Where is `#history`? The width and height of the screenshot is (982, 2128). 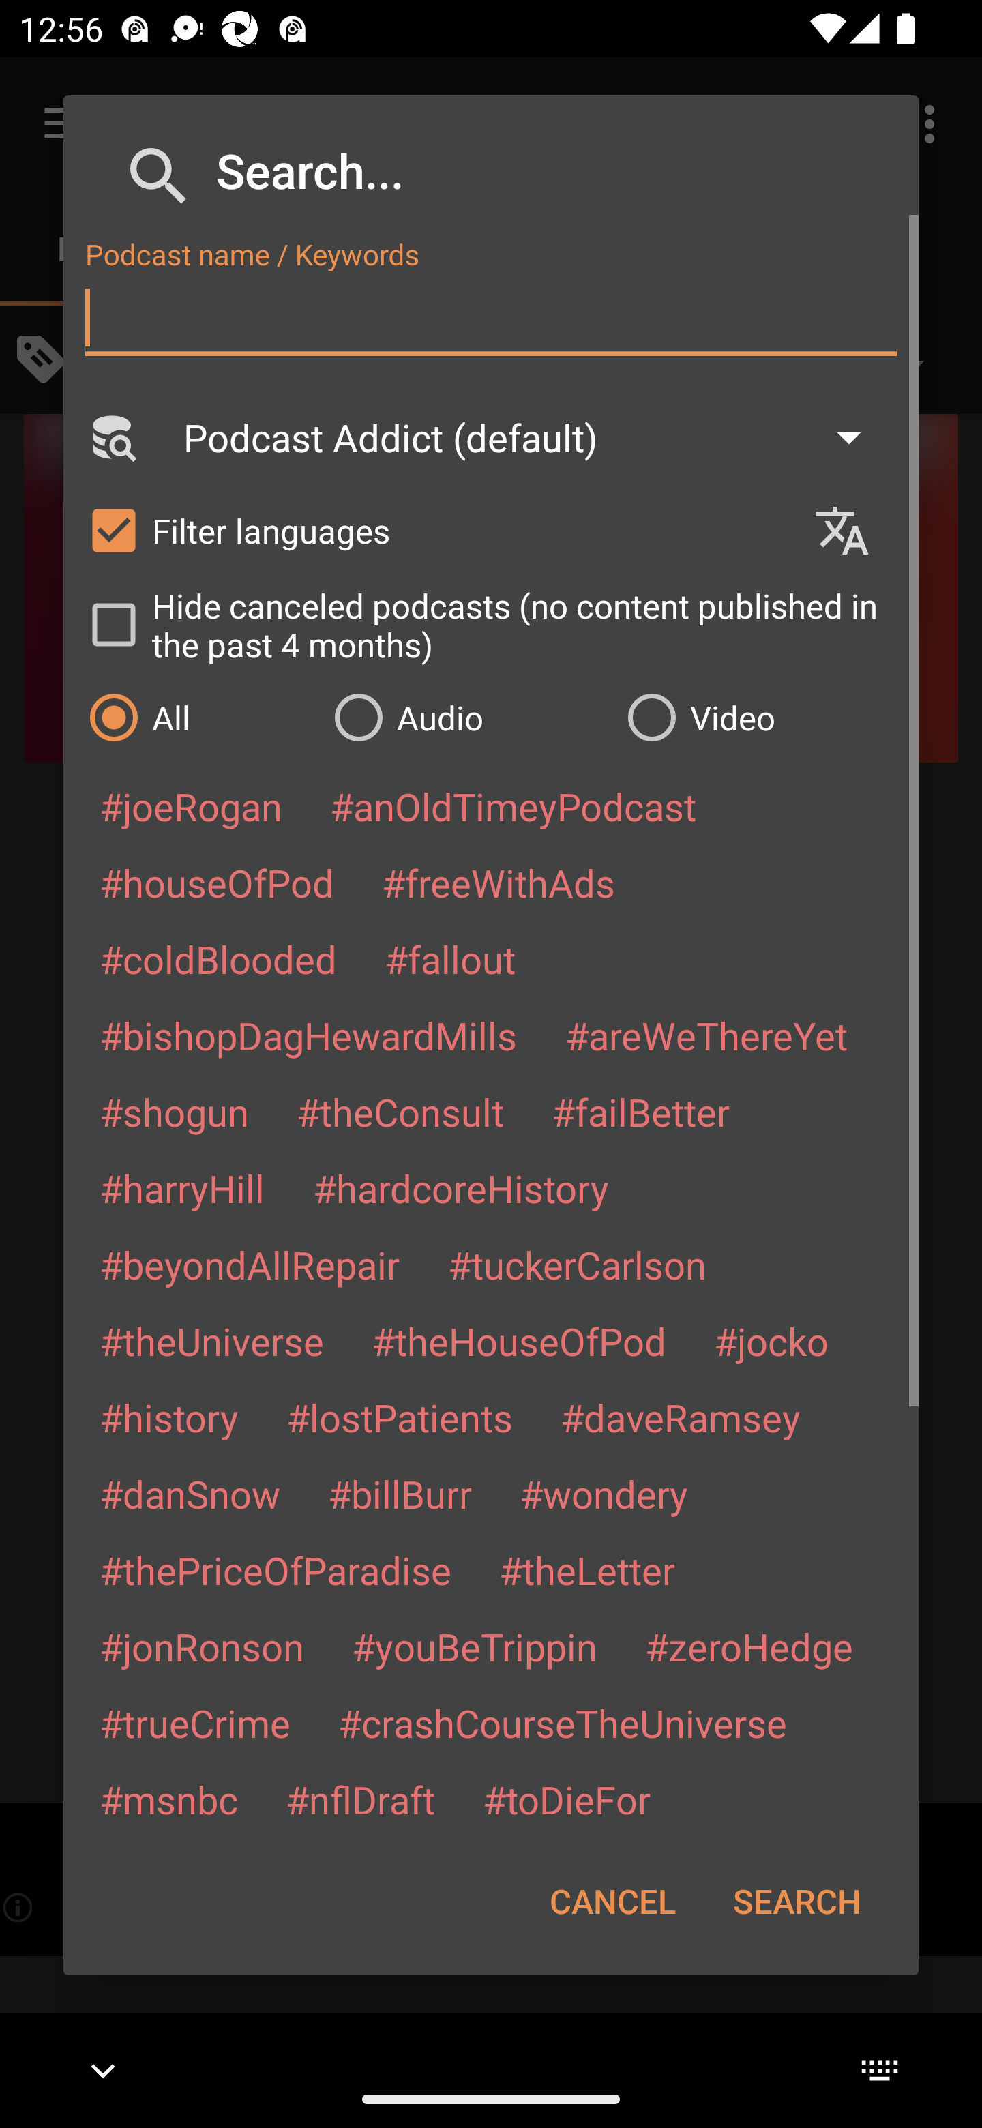
#history is located at coordinates (168, 1417).